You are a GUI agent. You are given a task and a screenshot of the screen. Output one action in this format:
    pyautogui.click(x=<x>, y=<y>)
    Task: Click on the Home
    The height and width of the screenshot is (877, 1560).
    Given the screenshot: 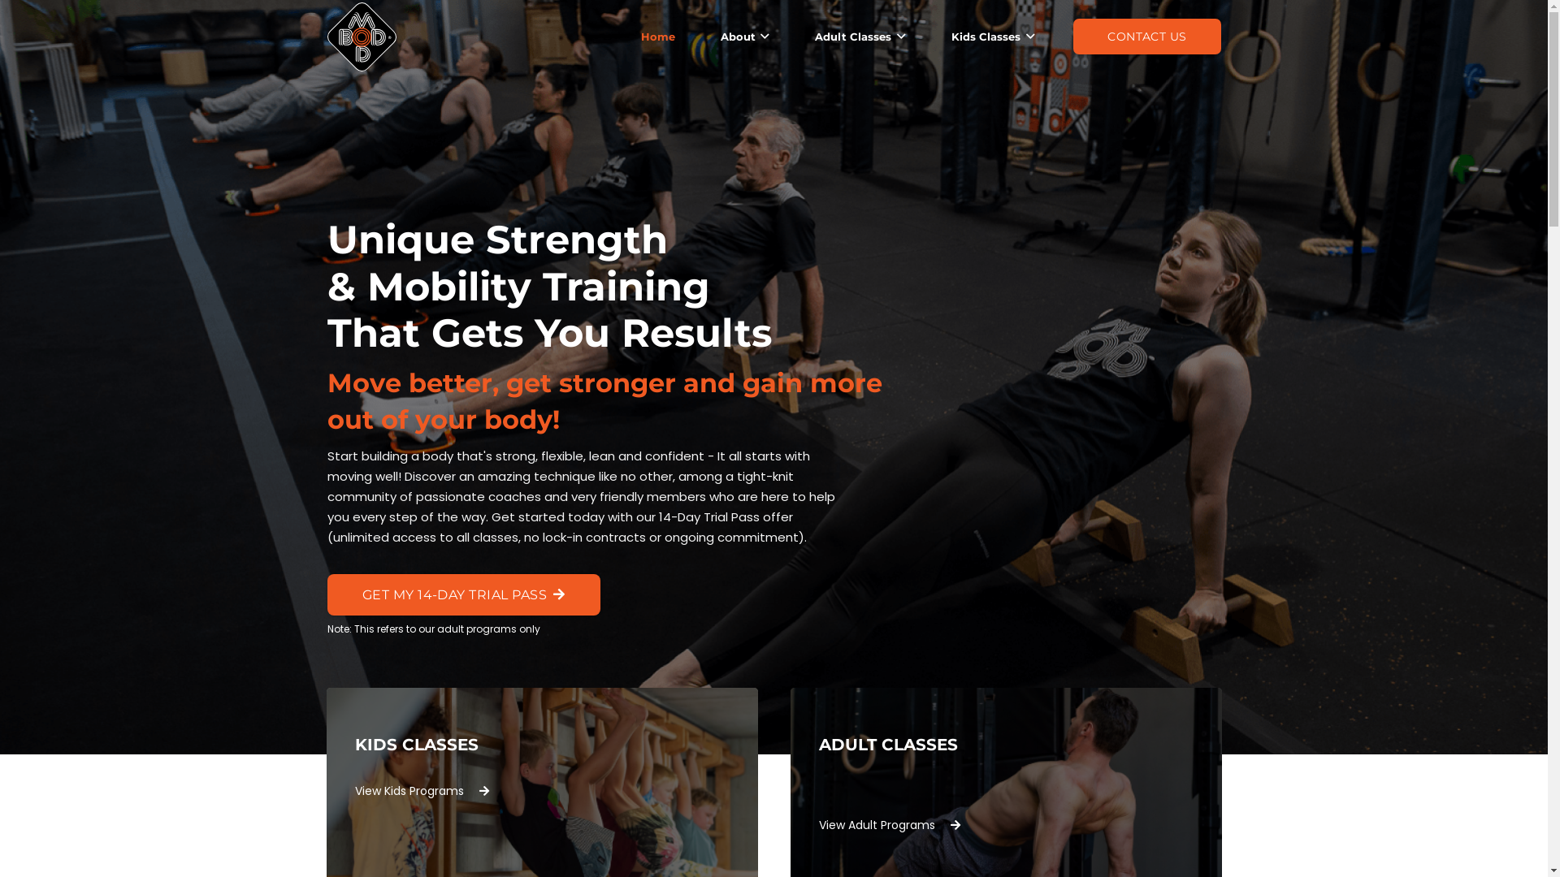 What is the action you would take?
    pyautogui.click(x=657, y=37)
    